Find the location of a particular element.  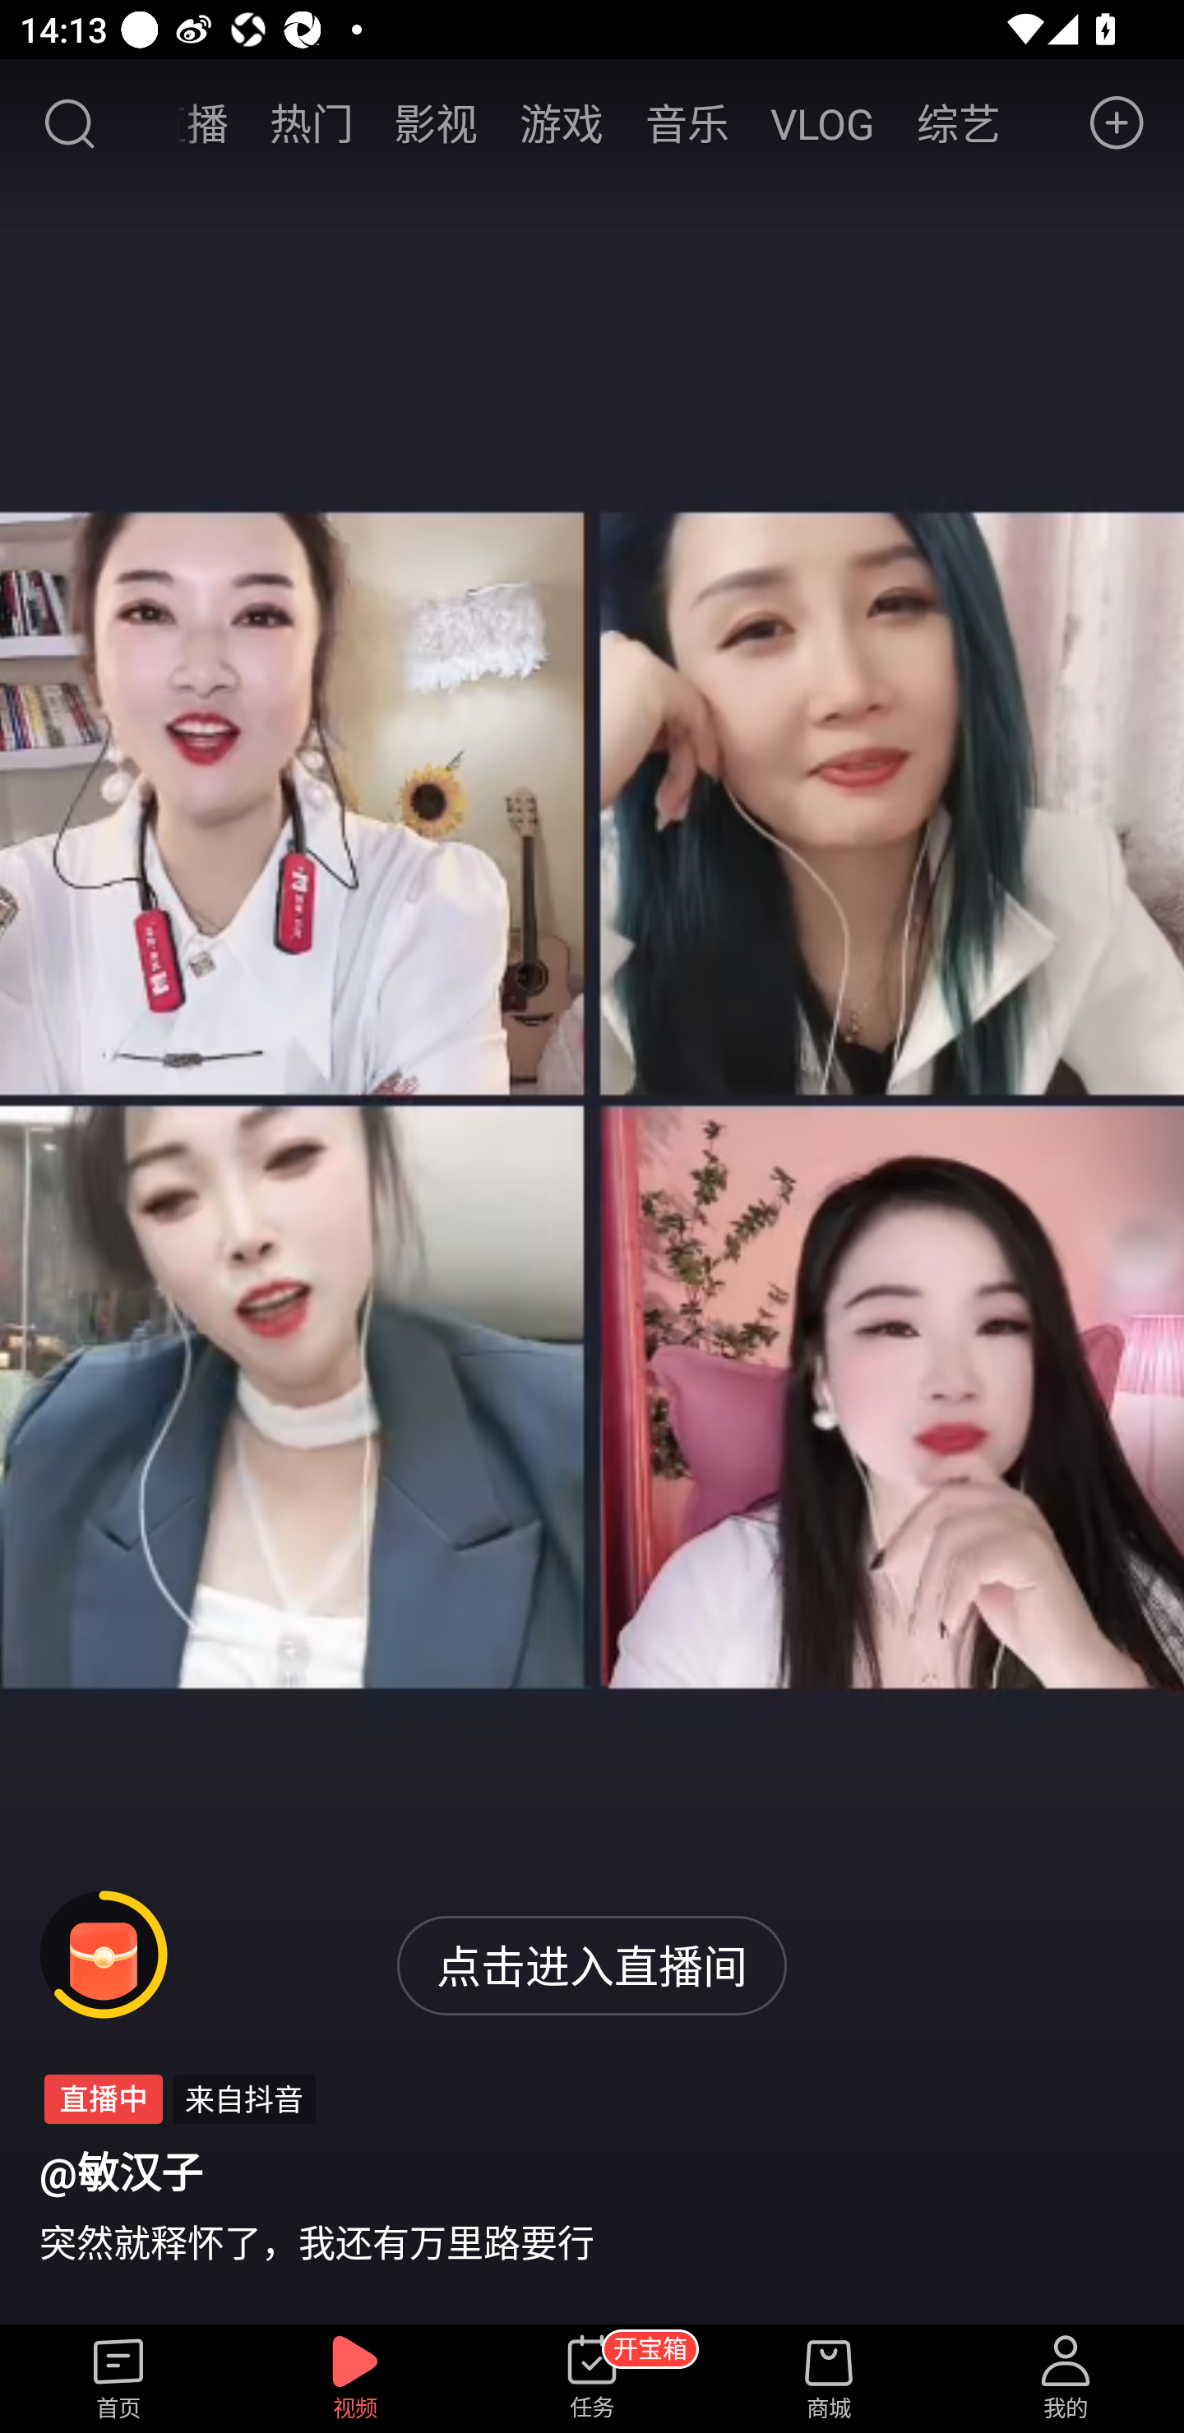

搜索 is located at coordinates (68, 123).